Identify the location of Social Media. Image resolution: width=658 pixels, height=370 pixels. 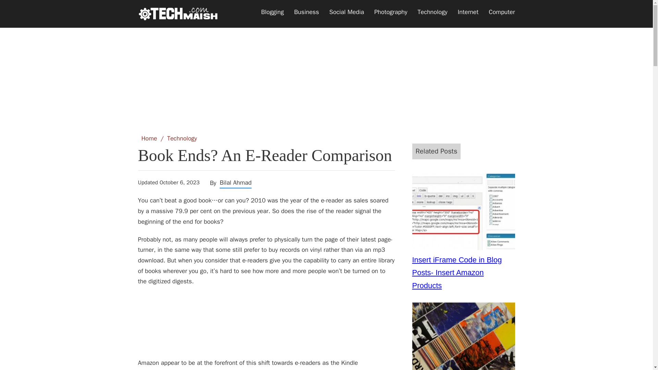
(346, 12).